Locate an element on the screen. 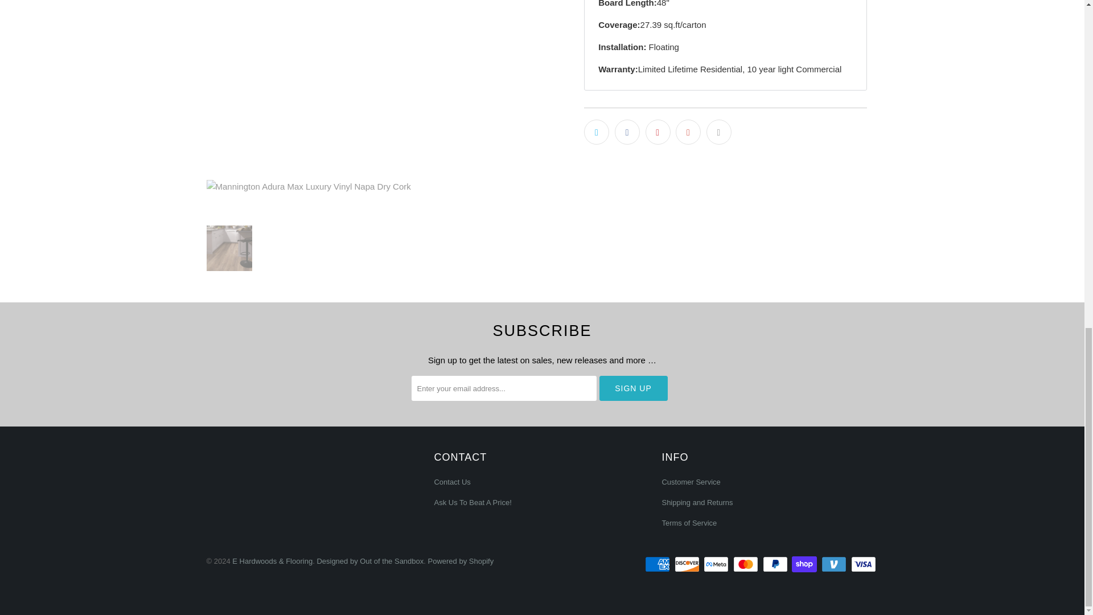 The width and height of the screenshot is (1093, 615). PayPal is located at coordinates (776, 564).